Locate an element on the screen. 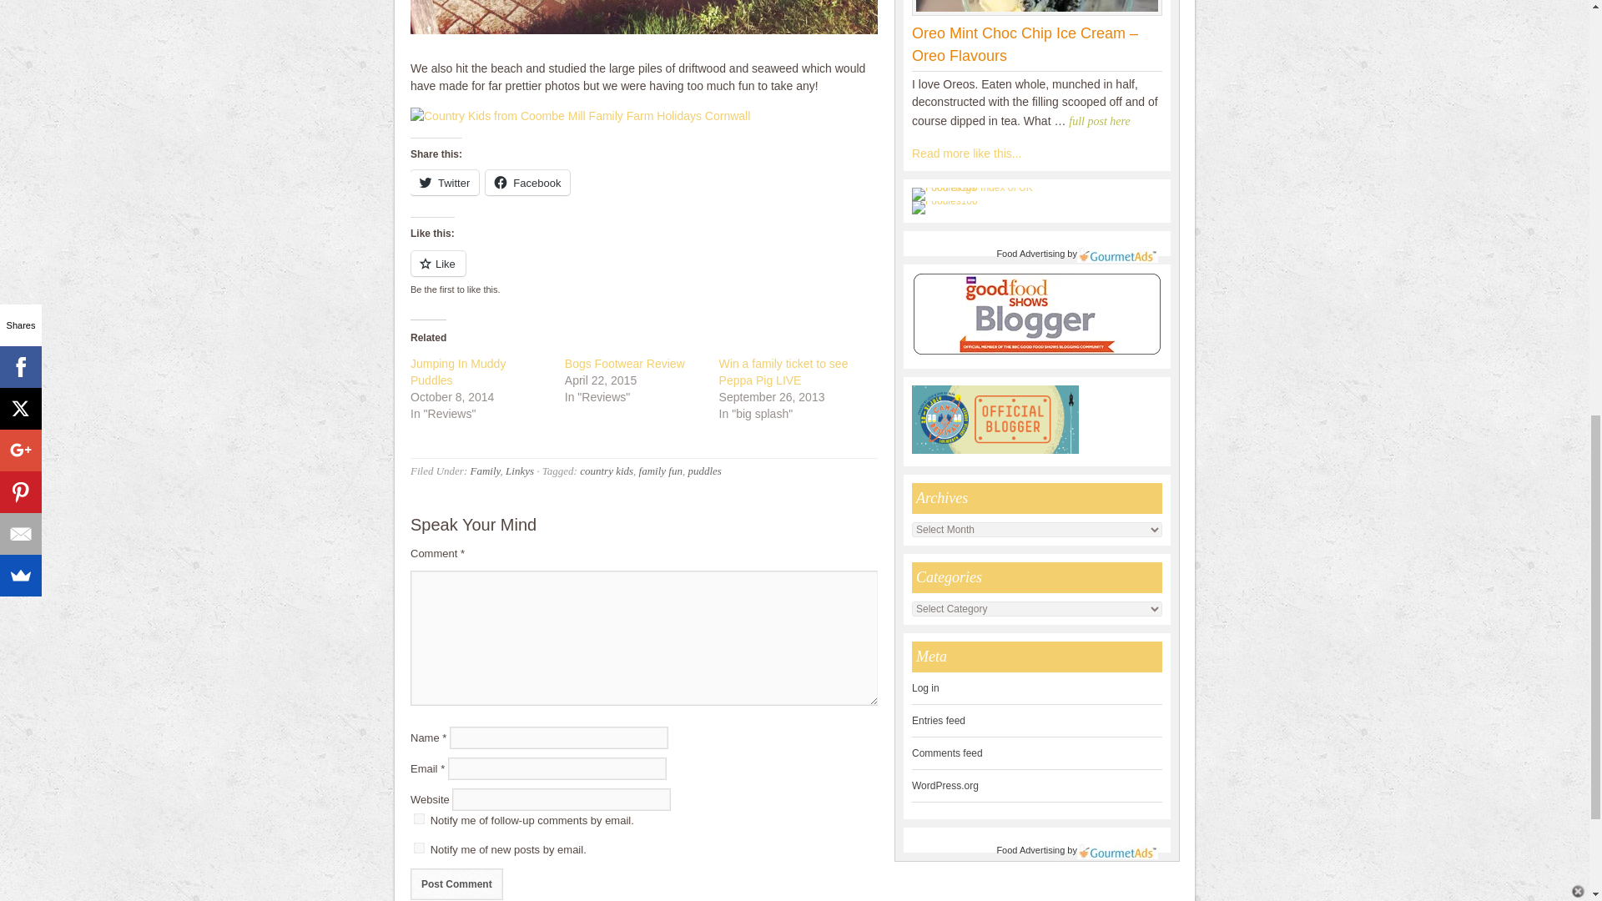  Family is located at coordinates (484, 471).